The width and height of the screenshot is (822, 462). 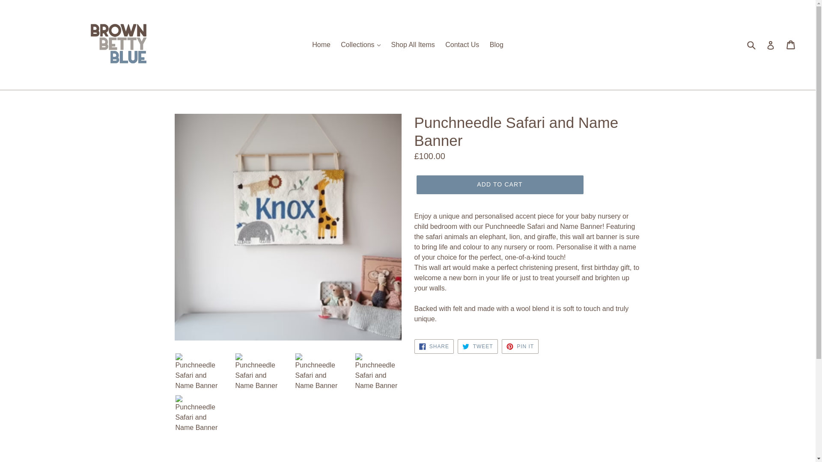 I want to click on Blog, so click(x=497, y=44).